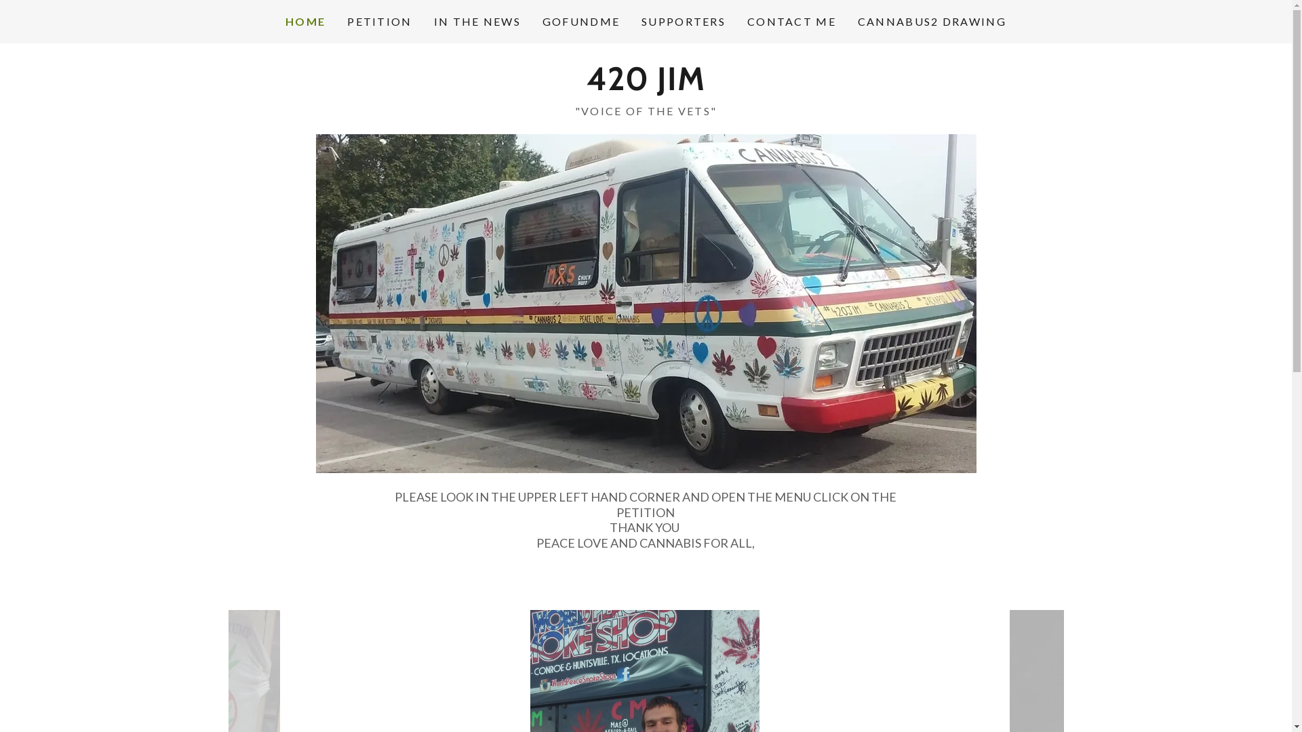  I want to click on HOME, so click(305, 22).